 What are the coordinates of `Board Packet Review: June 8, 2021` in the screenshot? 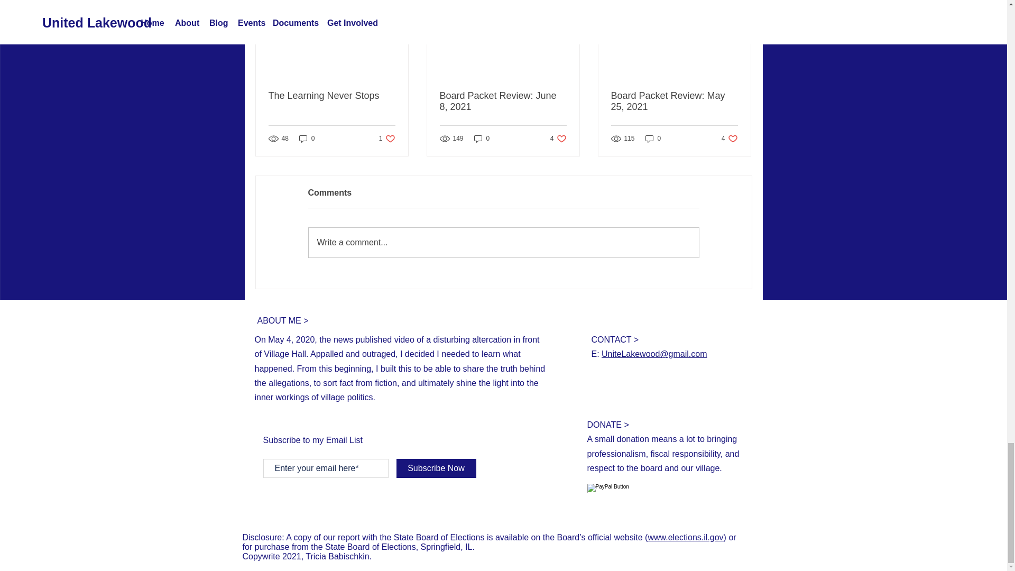 It's located at (503, 101).